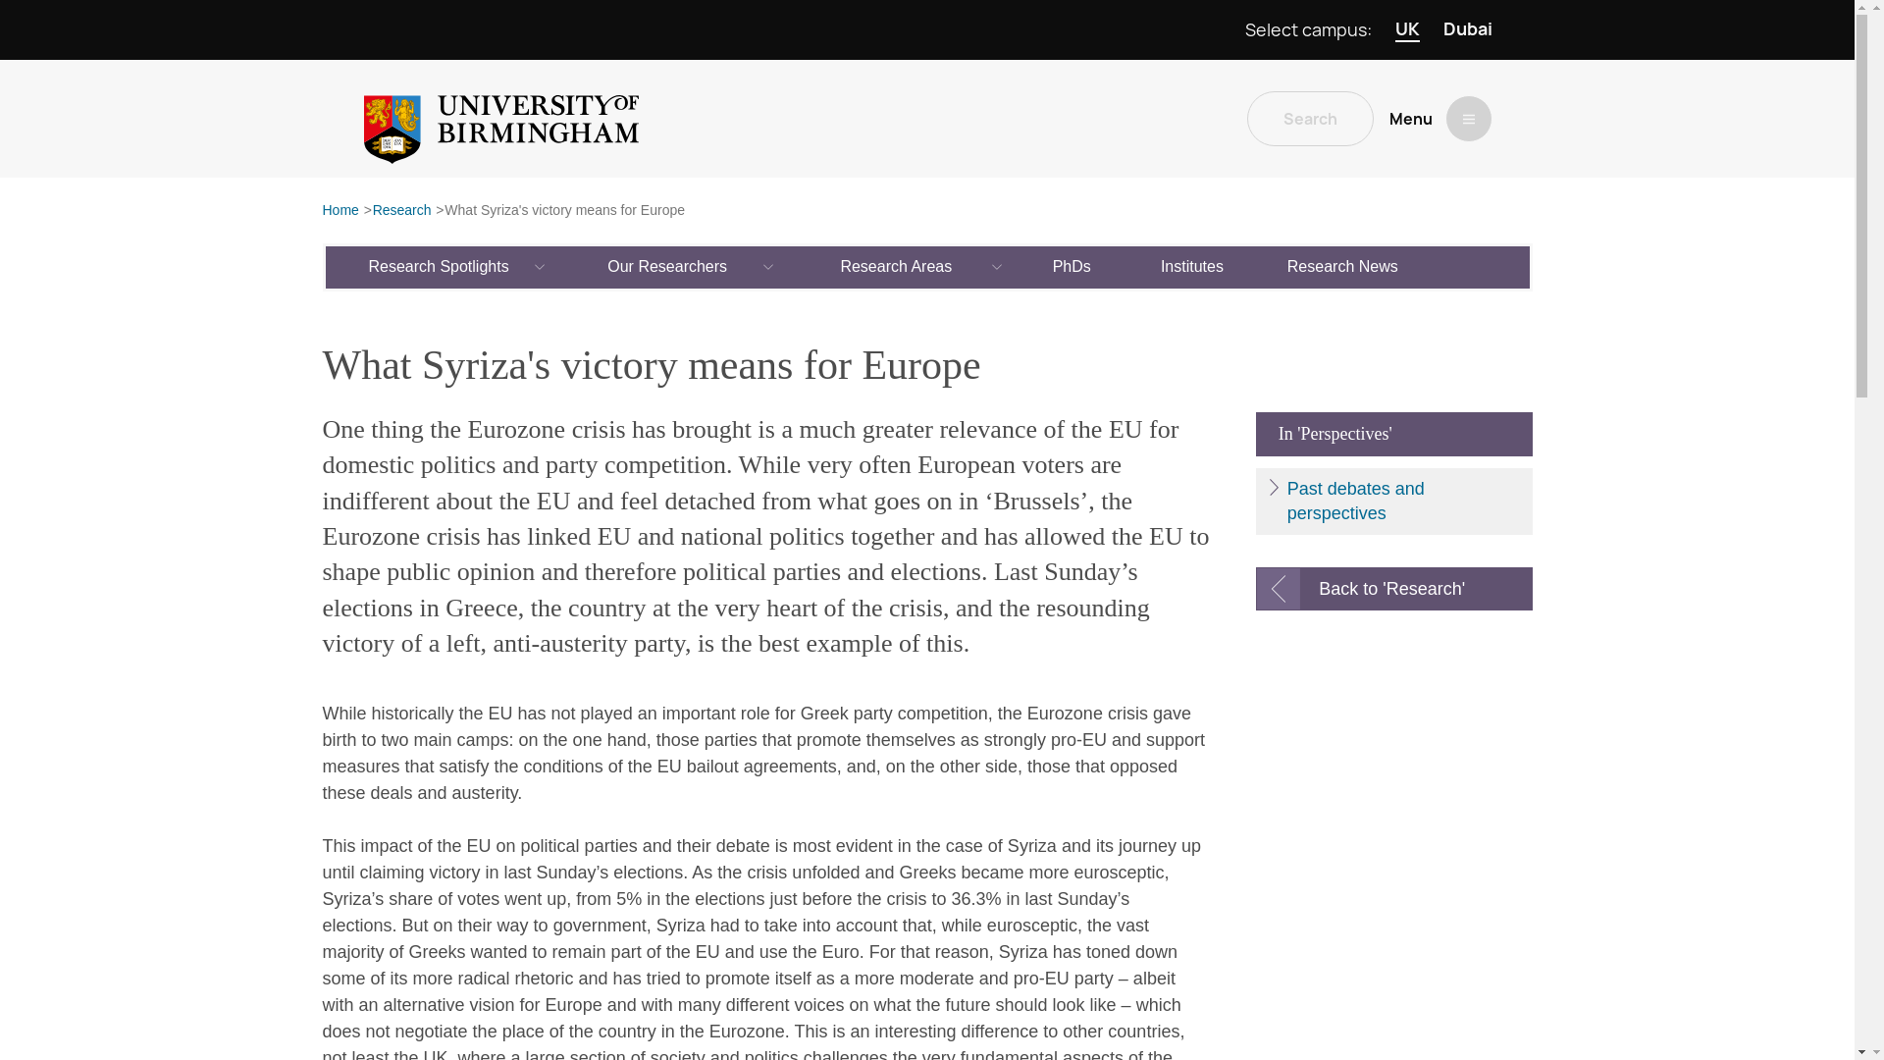 This screenshot has width=1884, height=1060. What do you see at coordinates (1407, 29) in the screenshot?
I see `UK` at bounding box center [1407, 29].